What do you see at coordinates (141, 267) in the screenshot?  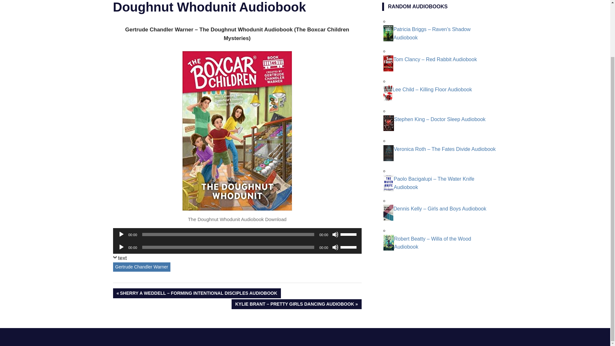 I see `Gertrude Chandler Warner` at bounding box center [141, 267].